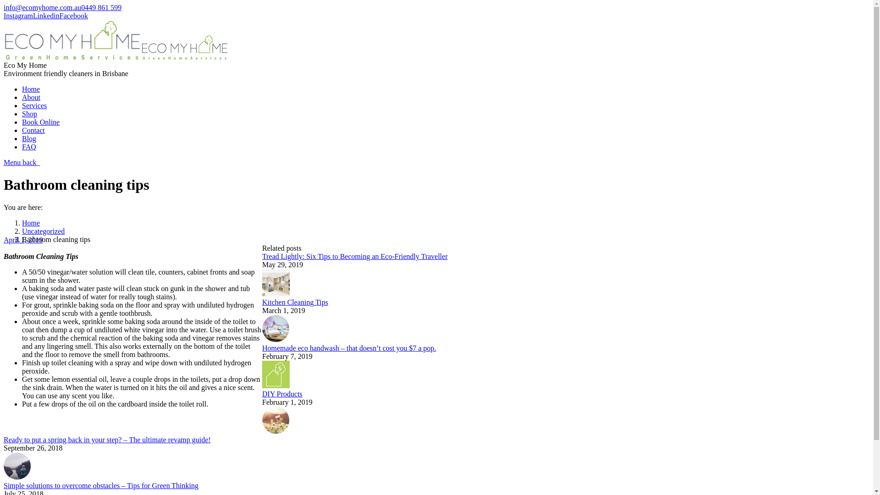 The width and height of the screenshot is (880, 495). Describe the element at coordinates (295, 302) in the screenshot. I see `Kitchen Cleaning Tips` at that location.